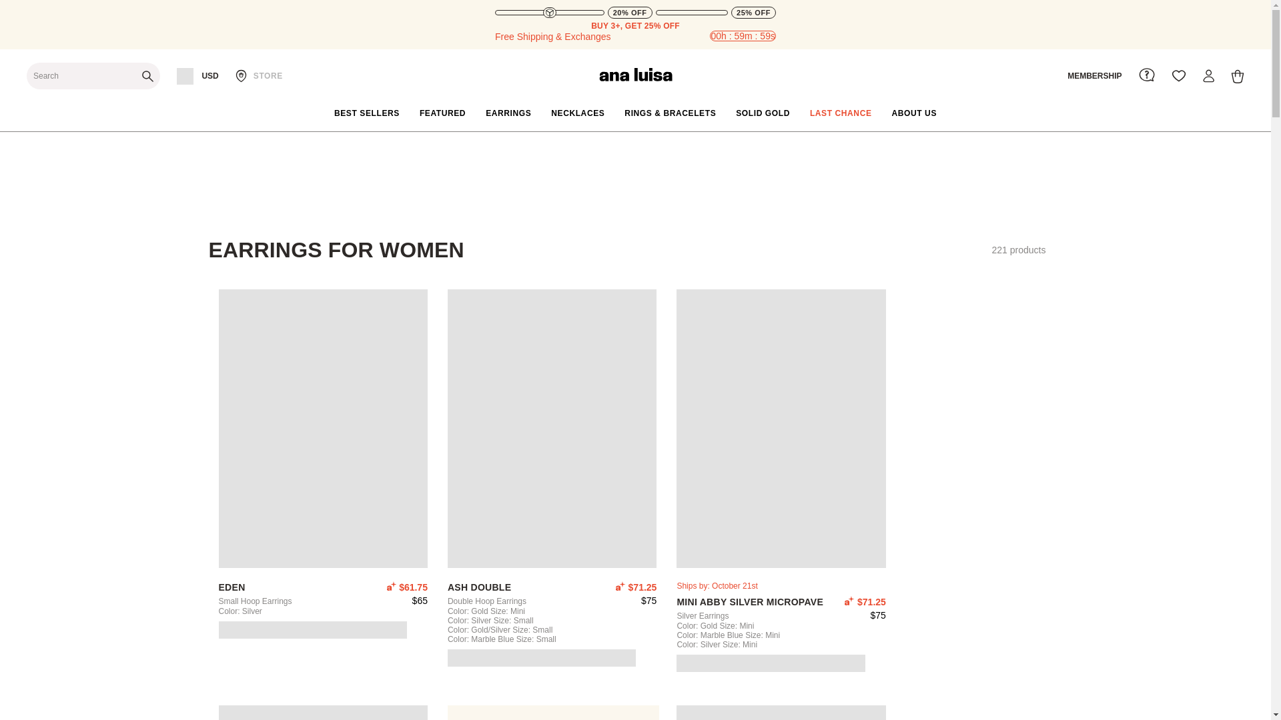  Describe the element at coordinates (1178, 76) in the screenshot. I see `Wishlist` at that location.